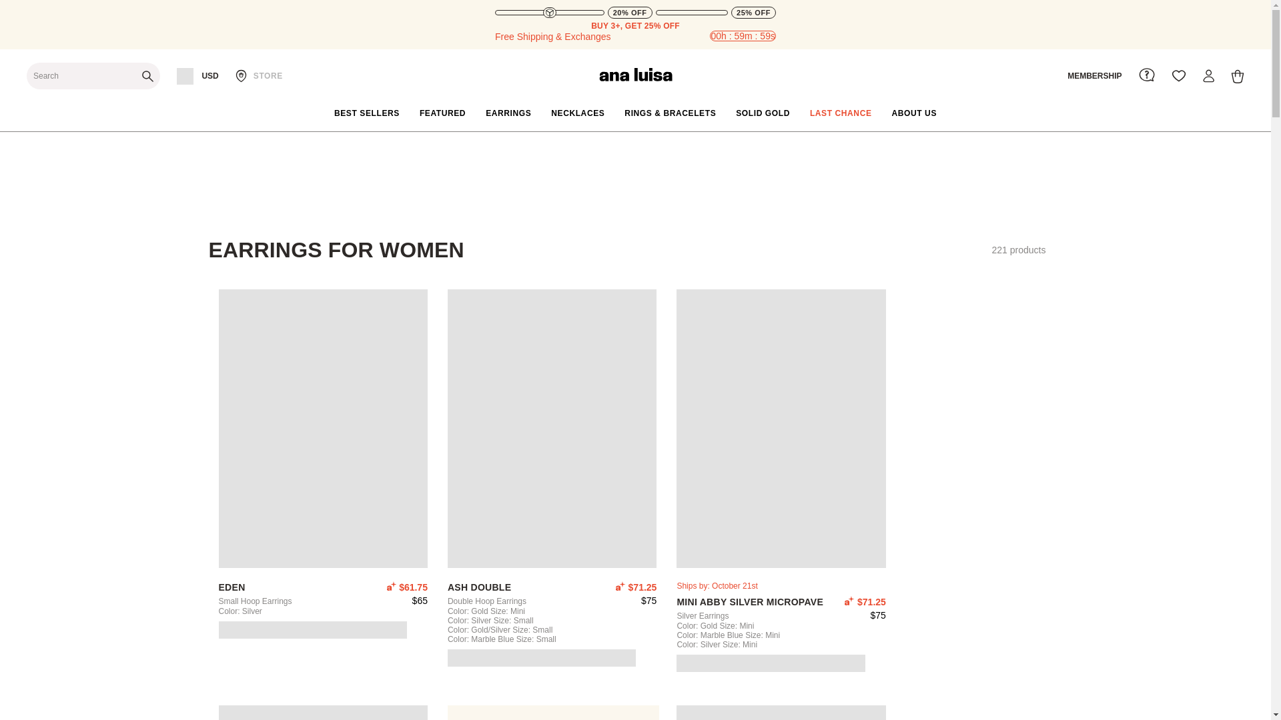  Describe the element at coordinates (1178, 76) in the screenshot. I see `Wishlist` at that location.